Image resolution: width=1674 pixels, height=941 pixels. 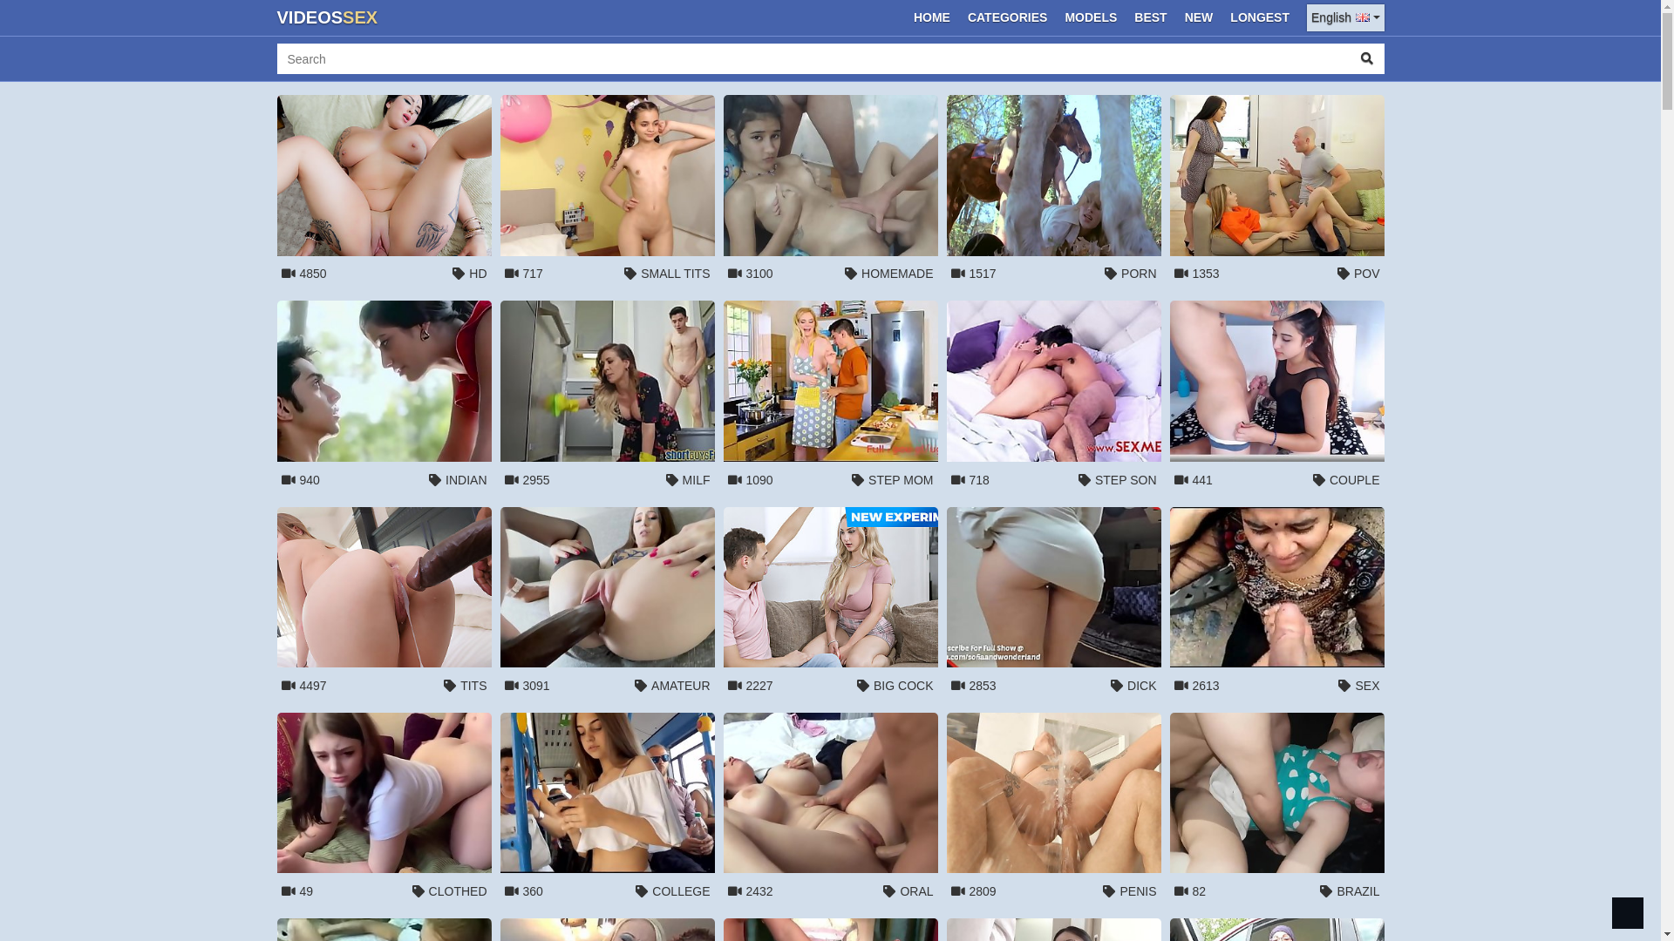 What do you see at coordinates (831, 399) in the screenshot?
I see `1090
STEP MOM` at bounding box center [831, 399].